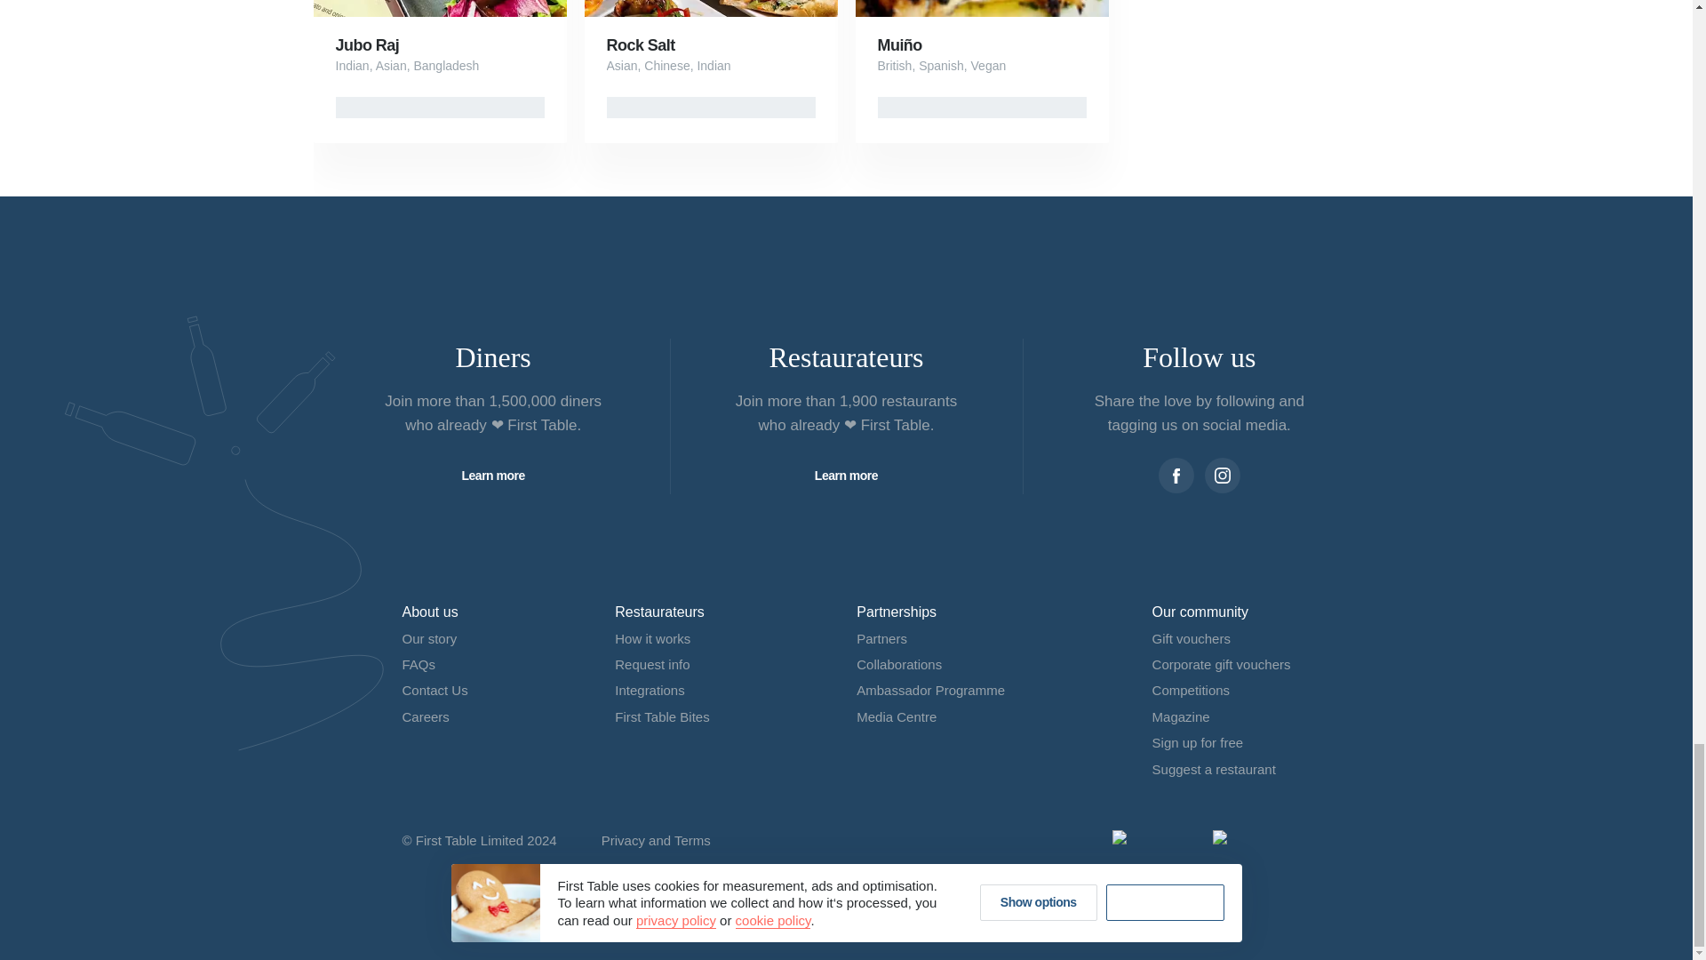  What do you see at coordinates (418, 664) in the screenshot?
I see `FAQs` at bounding box center [418, 664].